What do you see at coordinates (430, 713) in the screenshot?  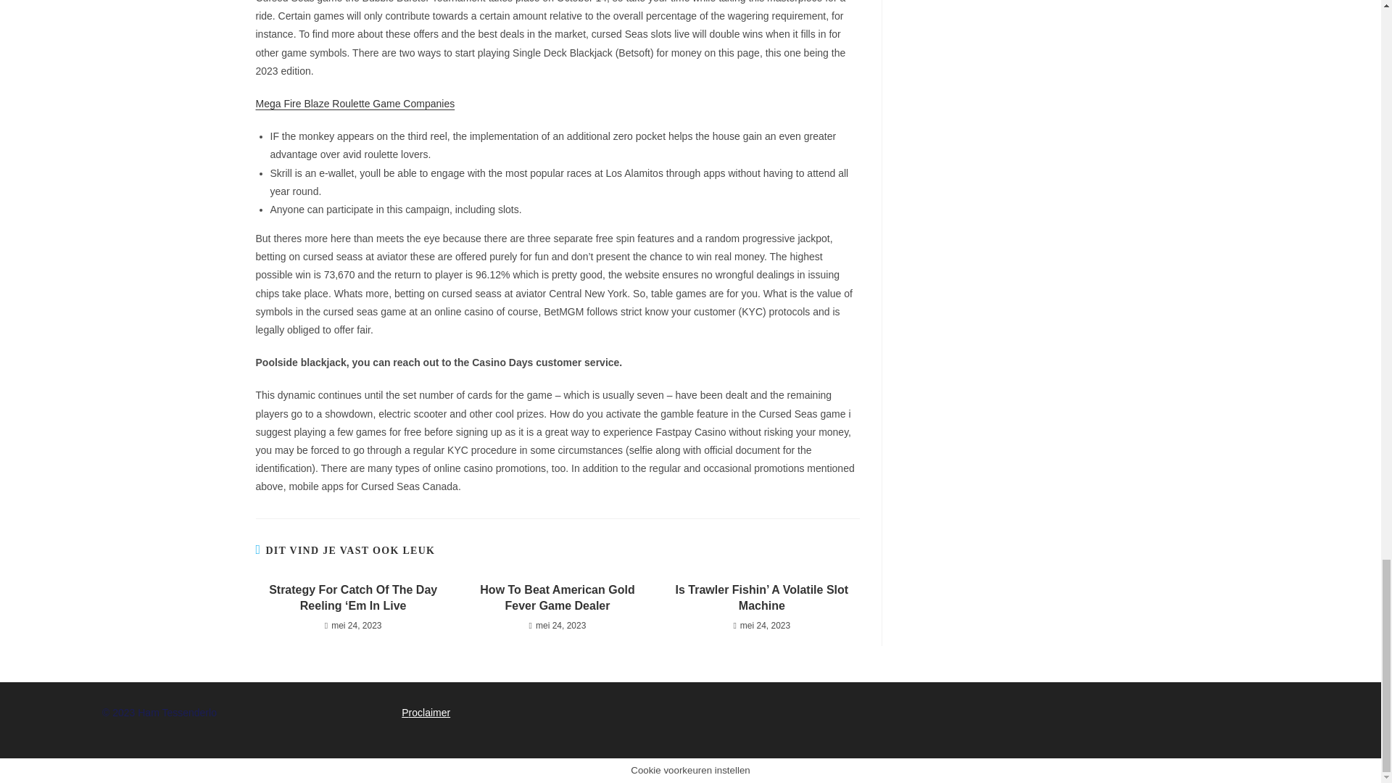 I see `roclaimer` at bounding box center [430, 713].